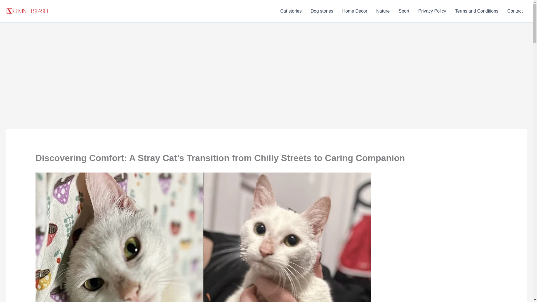  What do you see at coordinates (355, 11) in the screenshot?
I see `Home Decor` at bounding box center [355, 11].